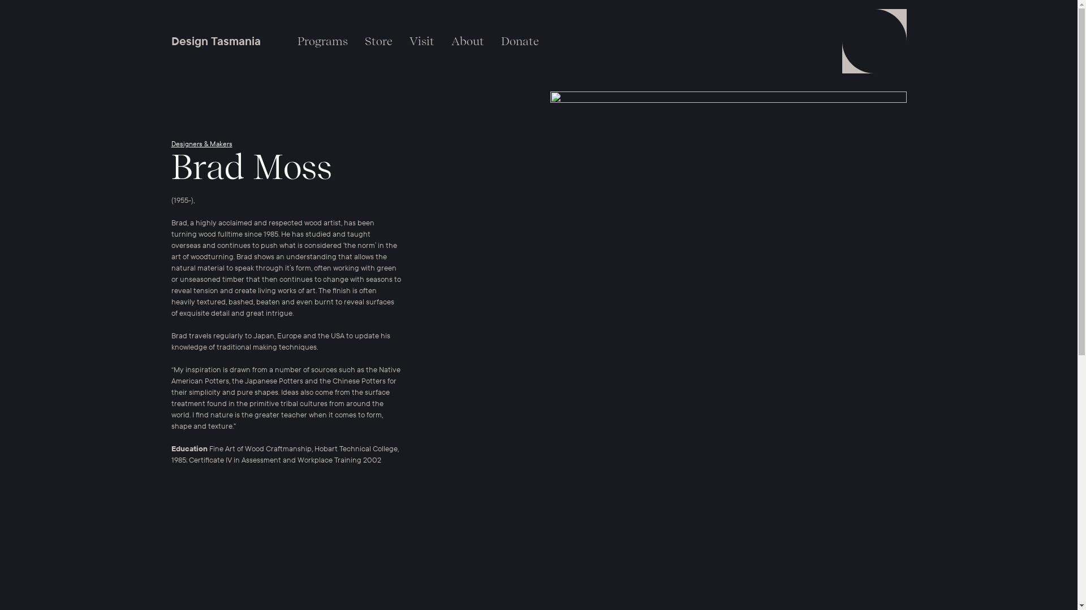 The height and width of the screenshot is (610, 1086). Describe the element at coordinates (201, 144) in the screenshot. I see `Designers & Makers` at that location.